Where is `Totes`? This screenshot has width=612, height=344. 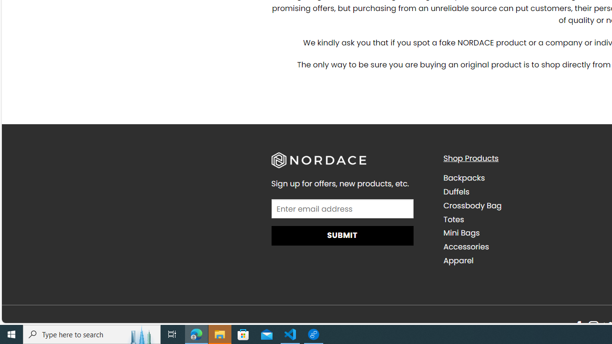
Totes is located at coordinates (522, 219).